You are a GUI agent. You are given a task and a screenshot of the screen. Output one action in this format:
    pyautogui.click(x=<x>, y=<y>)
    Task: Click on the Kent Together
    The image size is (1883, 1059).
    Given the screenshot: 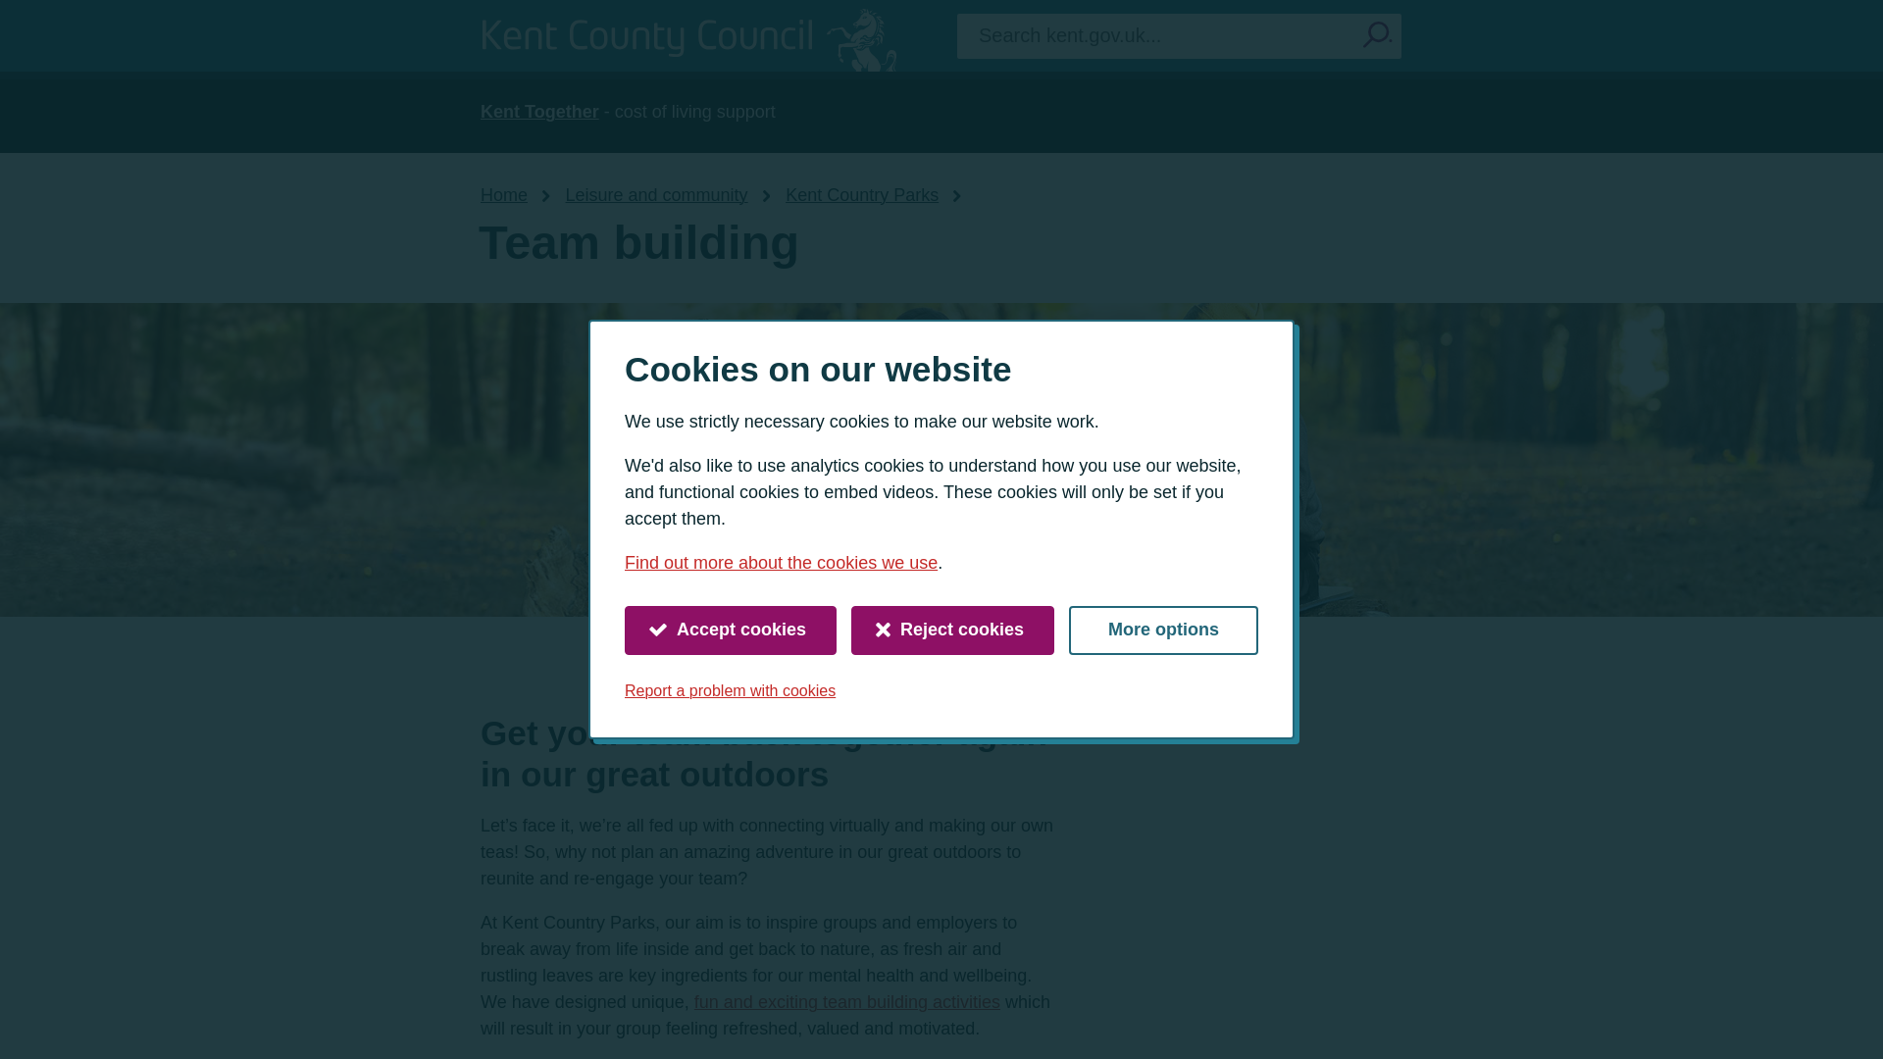 What is the action you would take?
    pyautogui.click(x=539, y=112)
    